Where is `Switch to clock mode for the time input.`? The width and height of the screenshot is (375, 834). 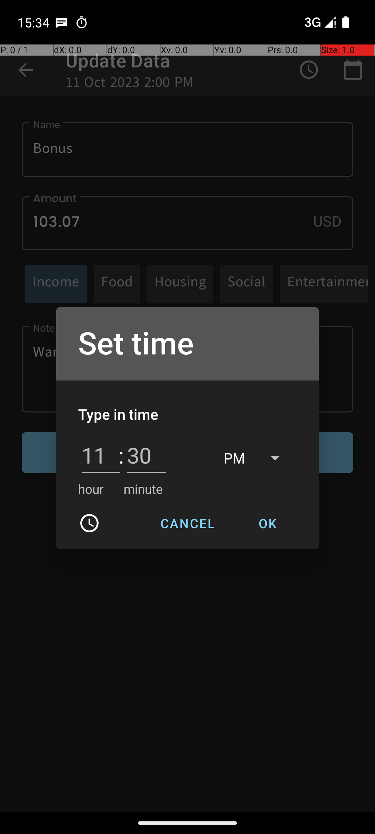
Switch to clock mode for the time input. is located at coordinates (90, 523).